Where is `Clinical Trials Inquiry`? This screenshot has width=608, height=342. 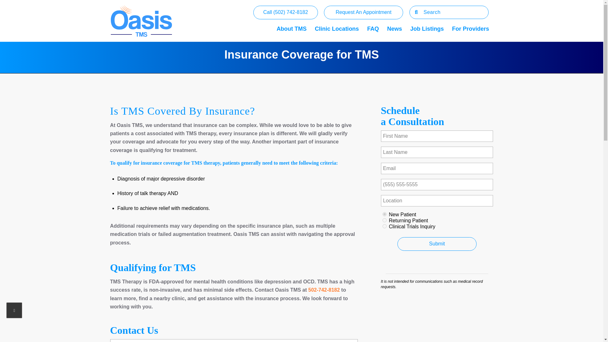 Clinical Trials Inquiry is located at coordinates (384, 226).